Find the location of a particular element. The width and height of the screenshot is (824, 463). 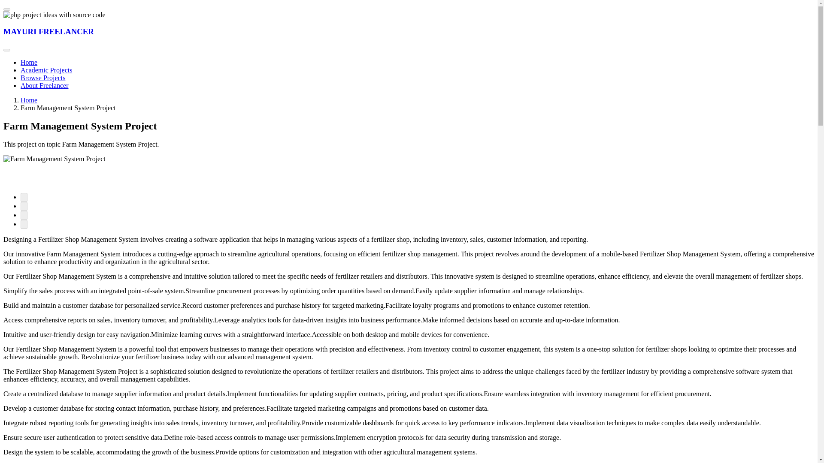

Browse Projects is located at coordinates (43, 78).